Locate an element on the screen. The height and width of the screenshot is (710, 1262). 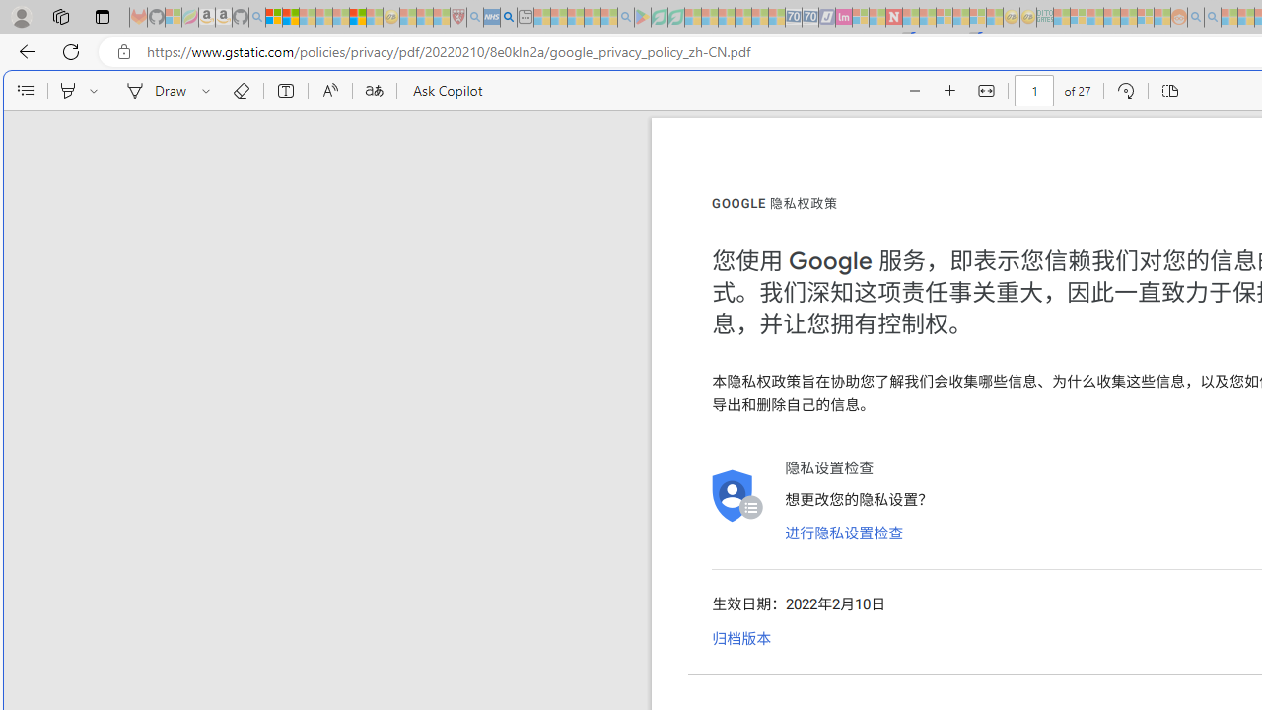
Select a highlight color is located at coordinates (97, 91).